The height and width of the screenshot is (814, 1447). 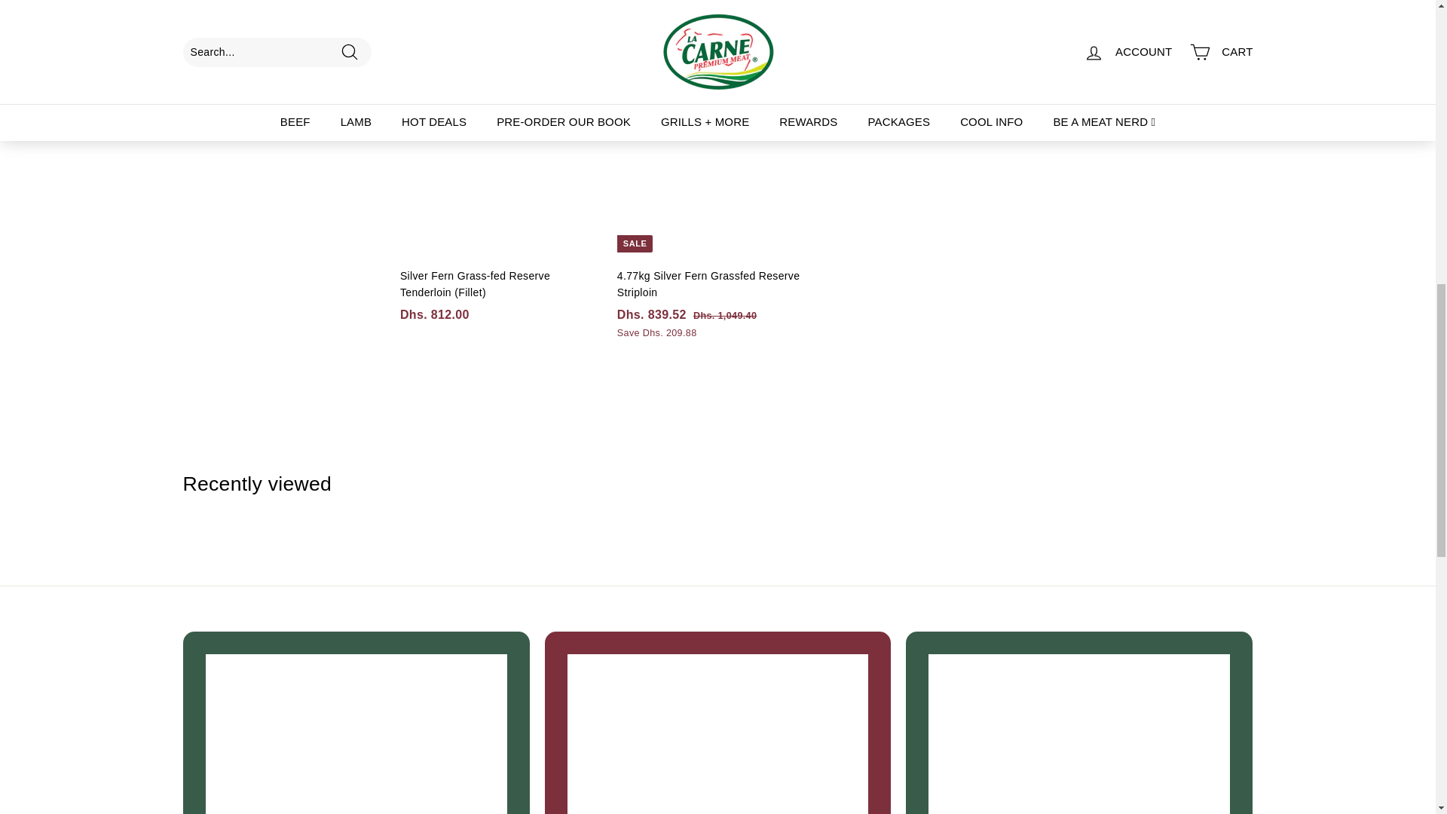 What do you see at coordinates (1217, 23) in the screenshot?
I see `Small` at bounding box center [1217, 23].